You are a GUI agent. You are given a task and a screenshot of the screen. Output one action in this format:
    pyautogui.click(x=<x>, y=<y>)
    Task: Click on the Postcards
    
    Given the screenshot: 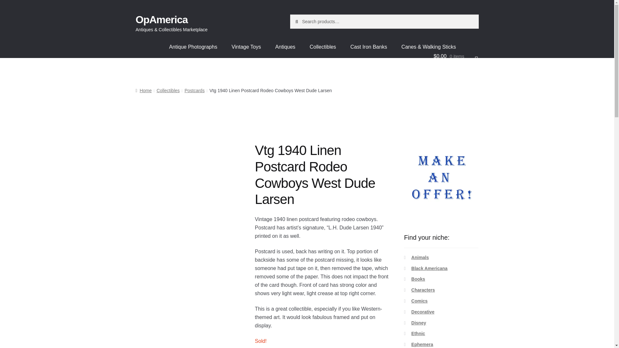 What is the action you would take?
    pyautogui.click(x=194, y=91)
    